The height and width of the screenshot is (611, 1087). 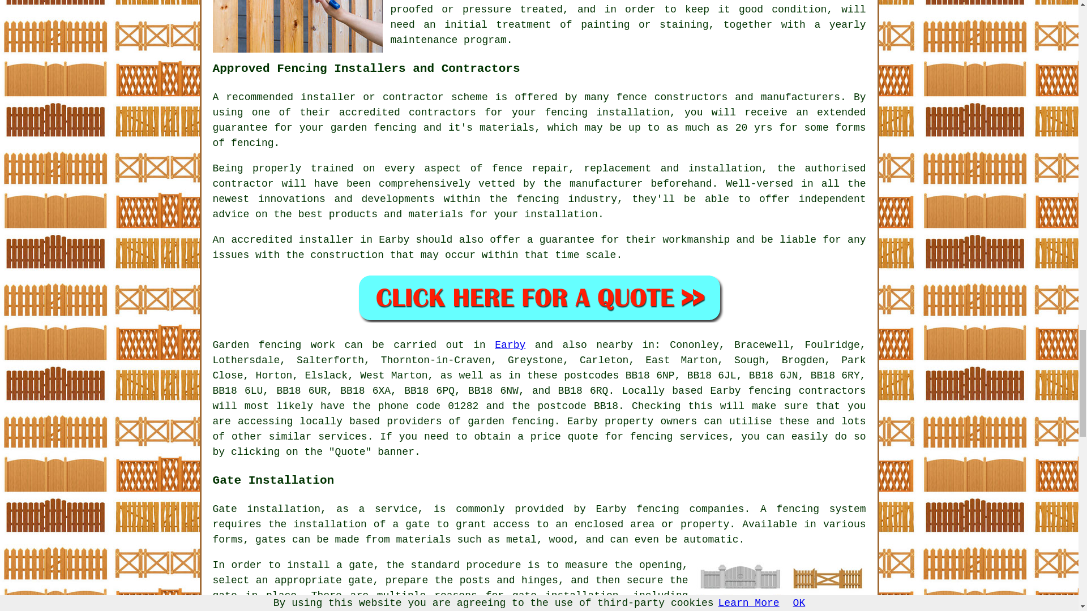 What do you see at coordinates (511, 421) in the screenshot?
I see `garden fencing` at bounding box center [511, 421].